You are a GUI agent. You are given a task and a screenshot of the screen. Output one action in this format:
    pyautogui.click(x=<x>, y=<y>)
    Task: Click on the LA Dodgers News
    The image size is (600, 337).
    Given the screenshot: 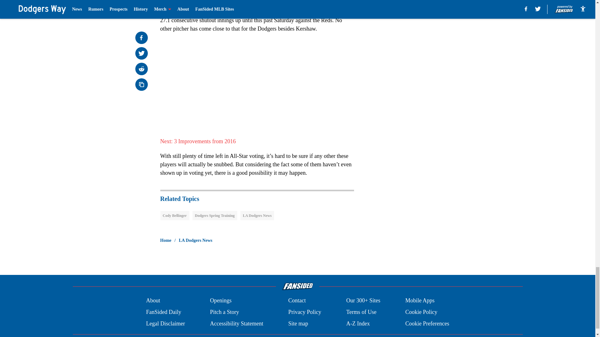 What is the action you would take?
    pyautogui.click(x=257, y=216)
    